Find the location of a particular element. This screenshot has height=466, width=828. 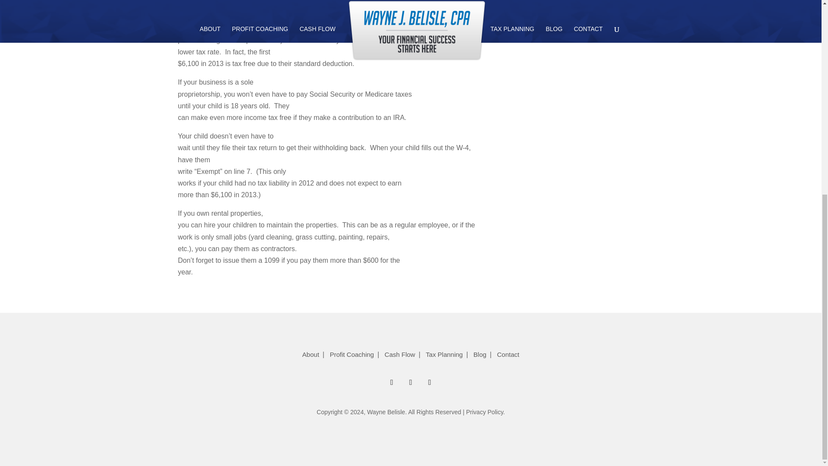

Follow on Youtube is located at coordinates (429, 382).